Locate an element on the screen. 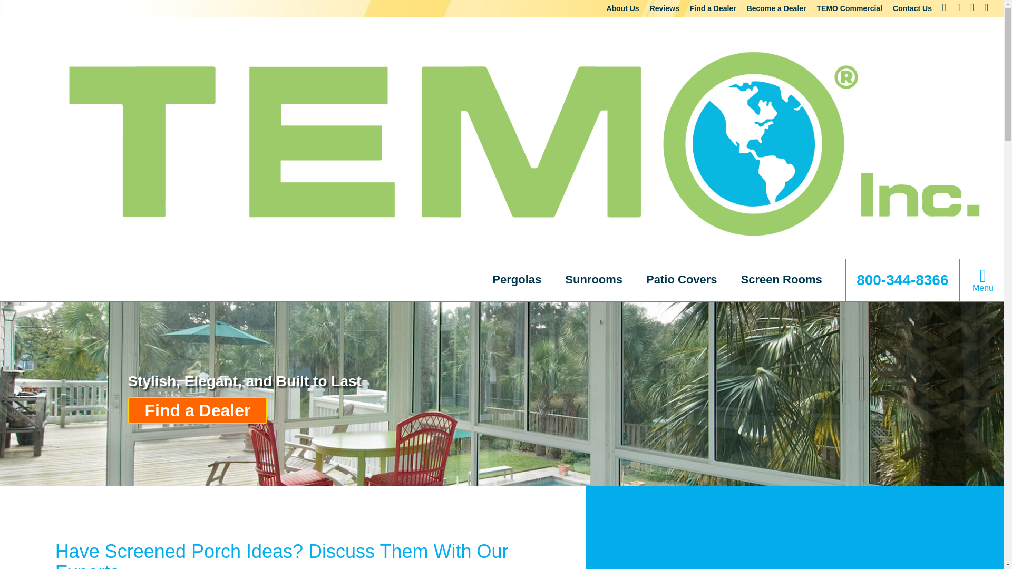  Pergolas is located at coordinates (517, 279).